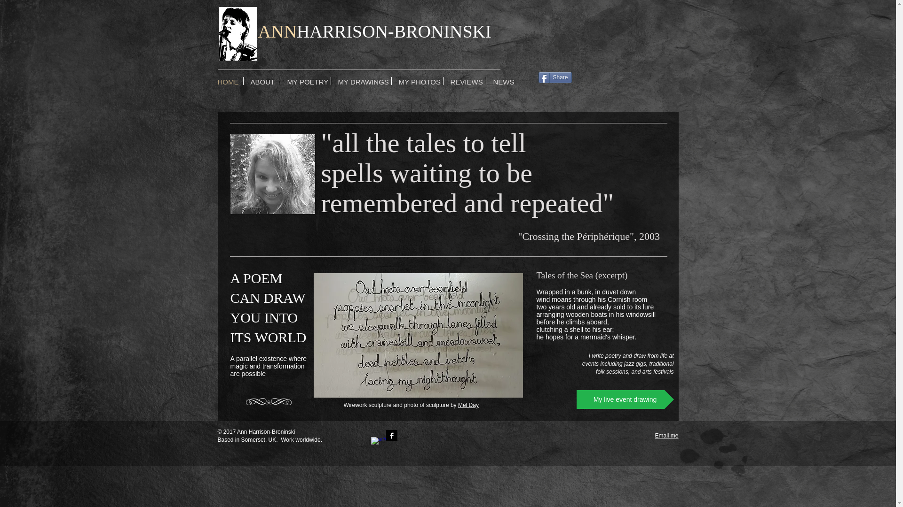 This screenshot has width=903, height=507. I want to click on Twitter Follow, so click(459, 436).